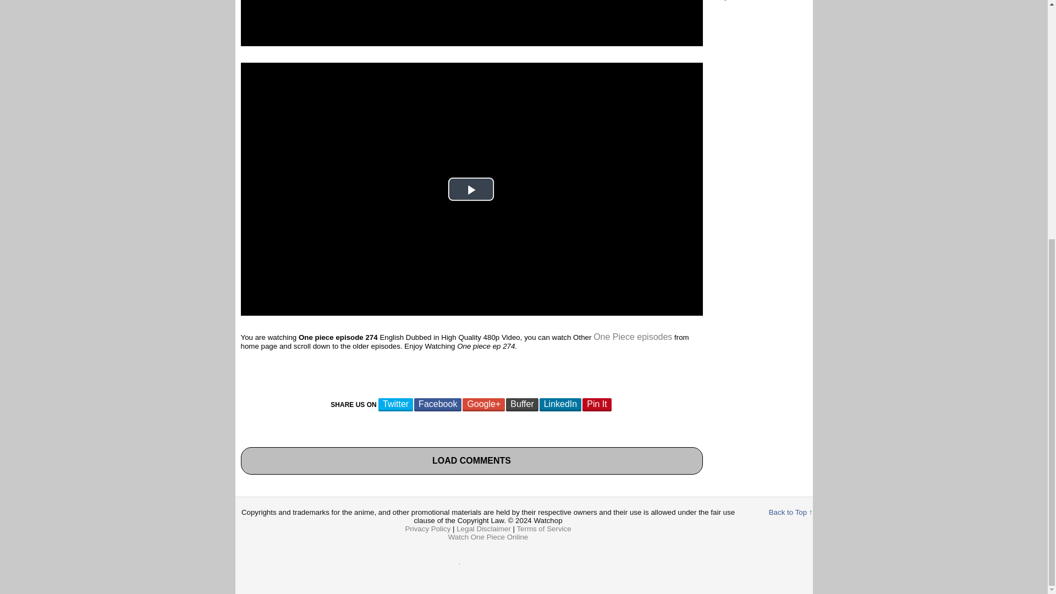  I want to click on Facebook, so click(438, 405).